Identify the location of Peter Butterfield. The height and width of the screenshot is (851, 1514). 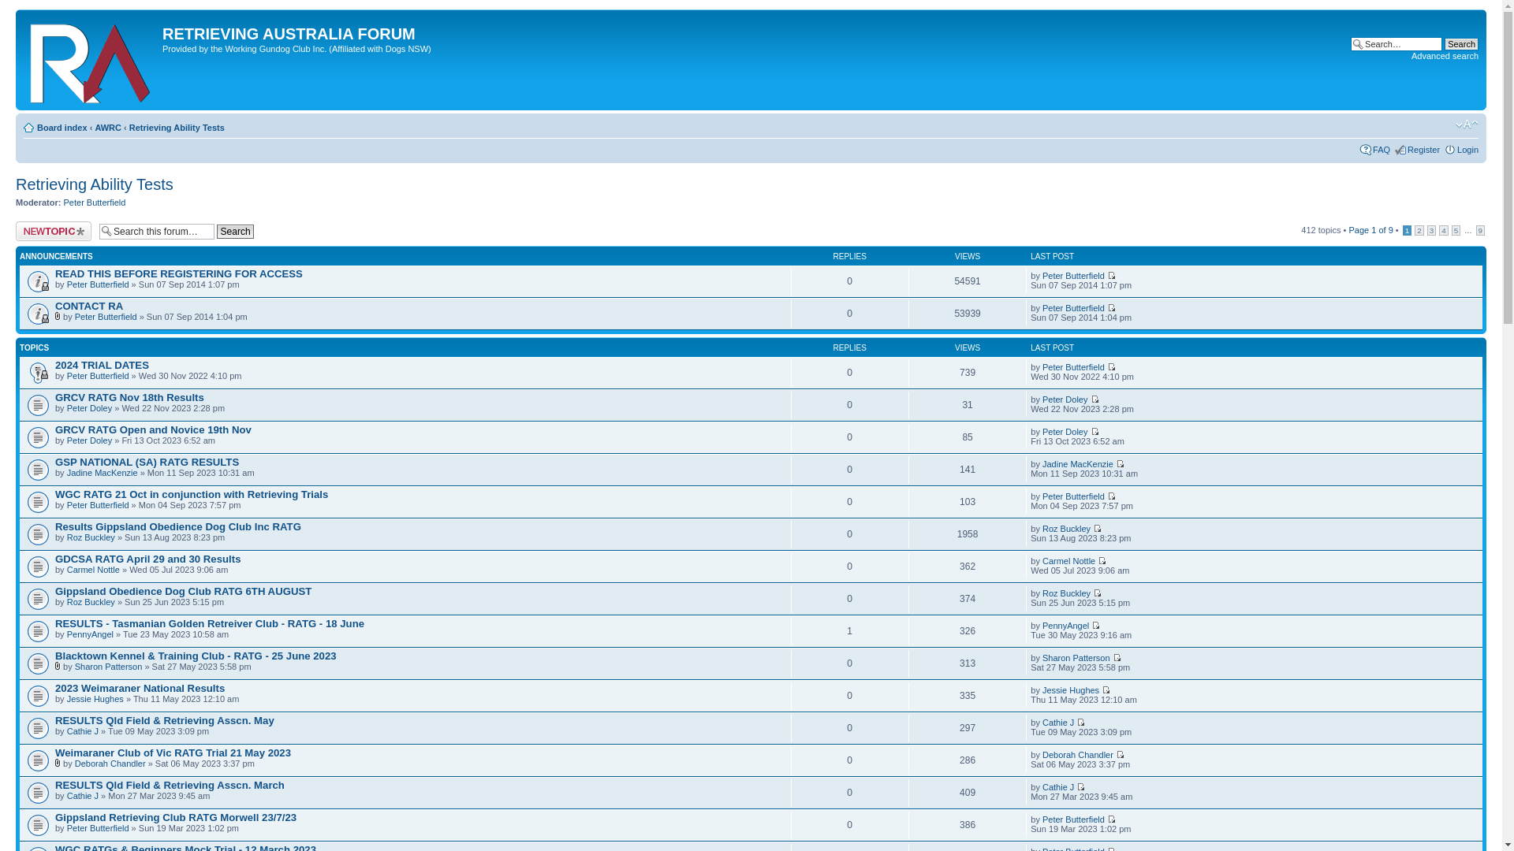
(95, 203).